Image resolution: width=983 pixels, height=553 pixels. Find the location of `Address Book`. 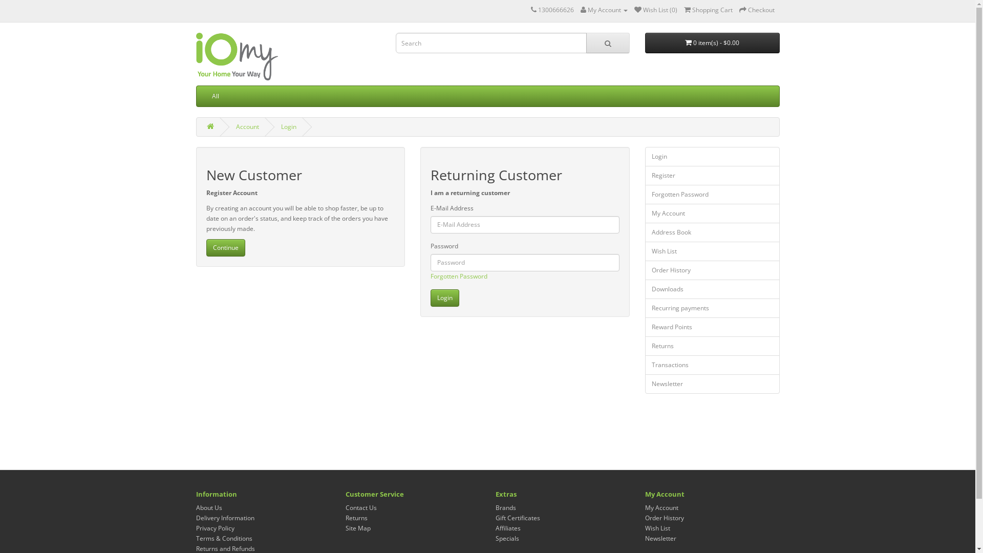

Address Book is located at coordinates (713, 232).